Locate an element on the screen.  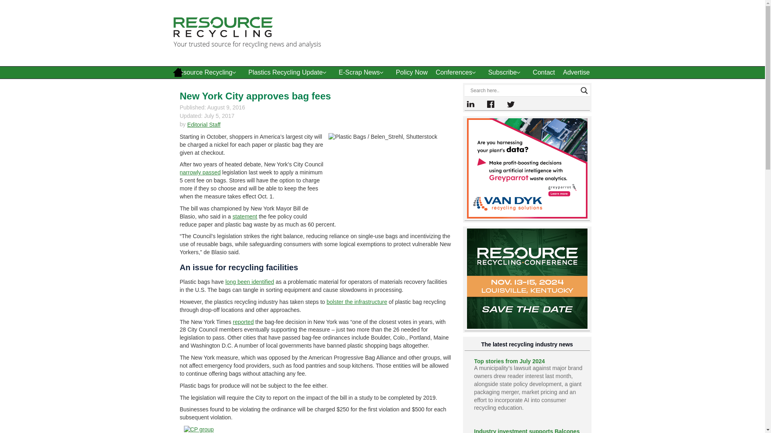
Contact is located at coordinates (544, 72).